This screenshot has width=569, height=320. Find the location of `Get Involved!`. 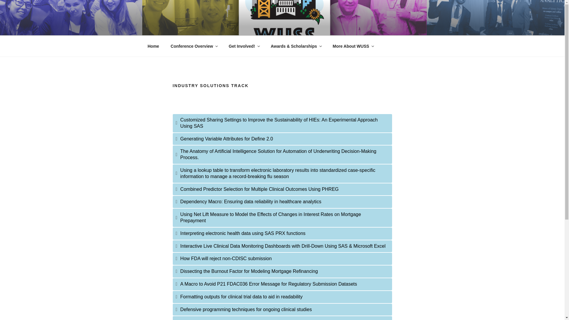

Get Involved! is located at coordinates (244, 46).